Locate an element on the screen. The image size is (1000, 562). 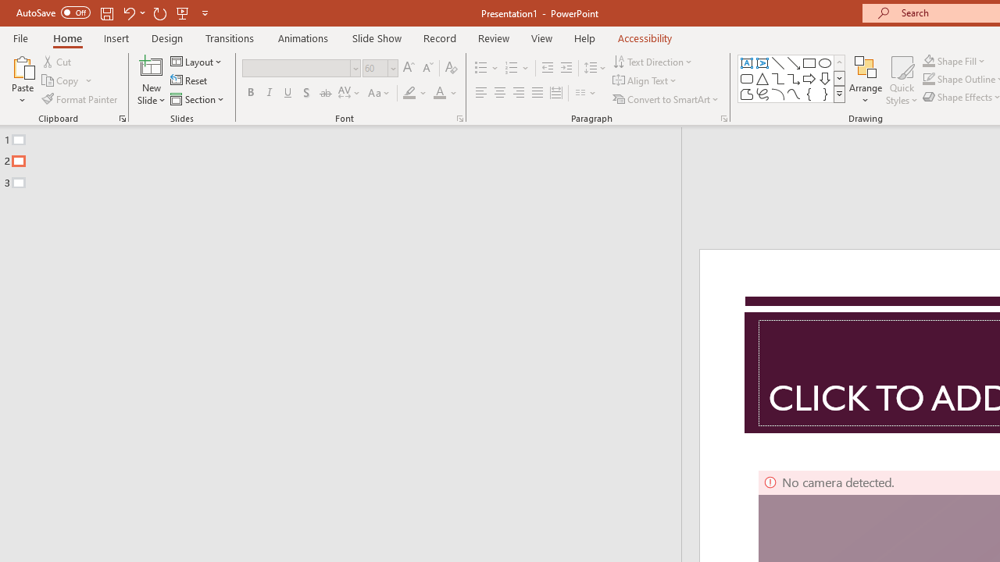
Format Painter is located at coordinates (80, 98).